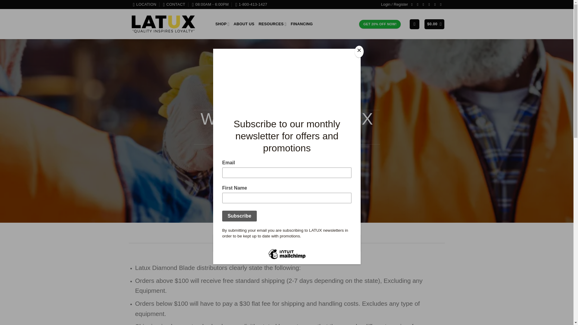 Image resolution: width=578 pixels, height=325 pixels. Describe the element at coordinates (251, 5) in the screenshot. I see `1-800-413-1427` at that location.